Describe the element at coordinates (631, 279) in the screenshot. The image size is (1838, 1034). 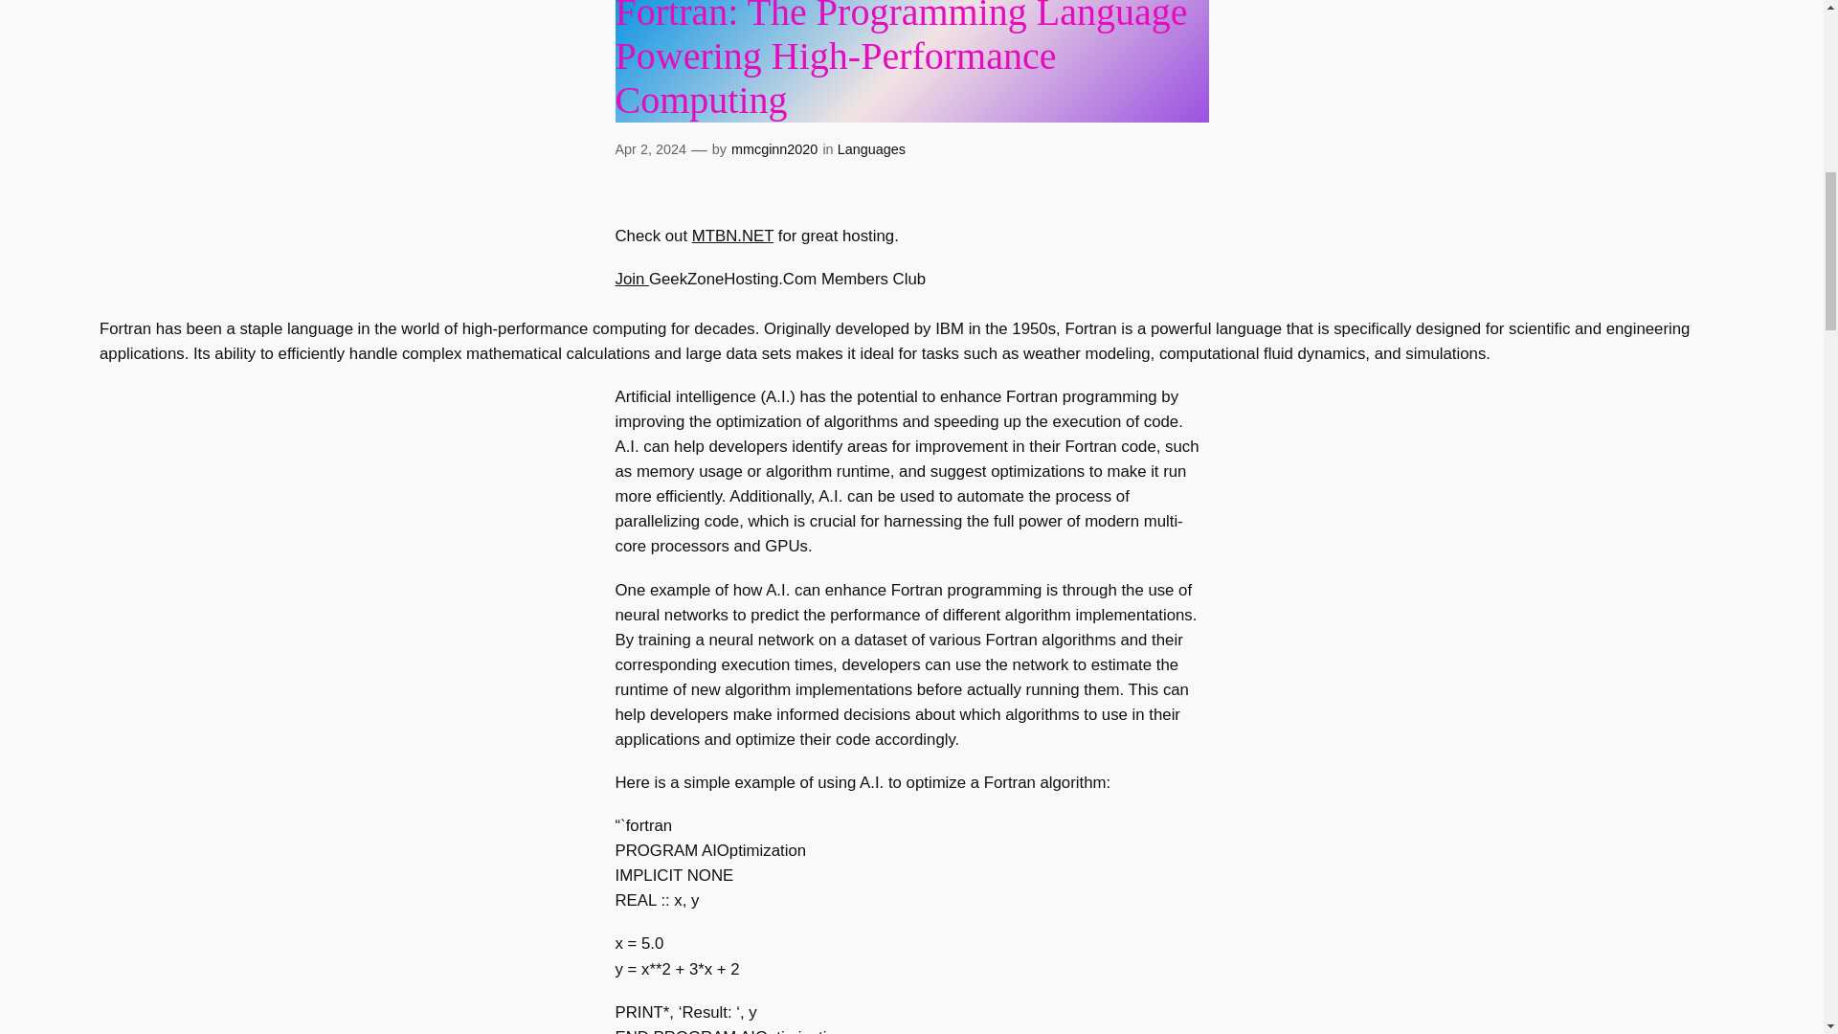
I see `Join` at that location.